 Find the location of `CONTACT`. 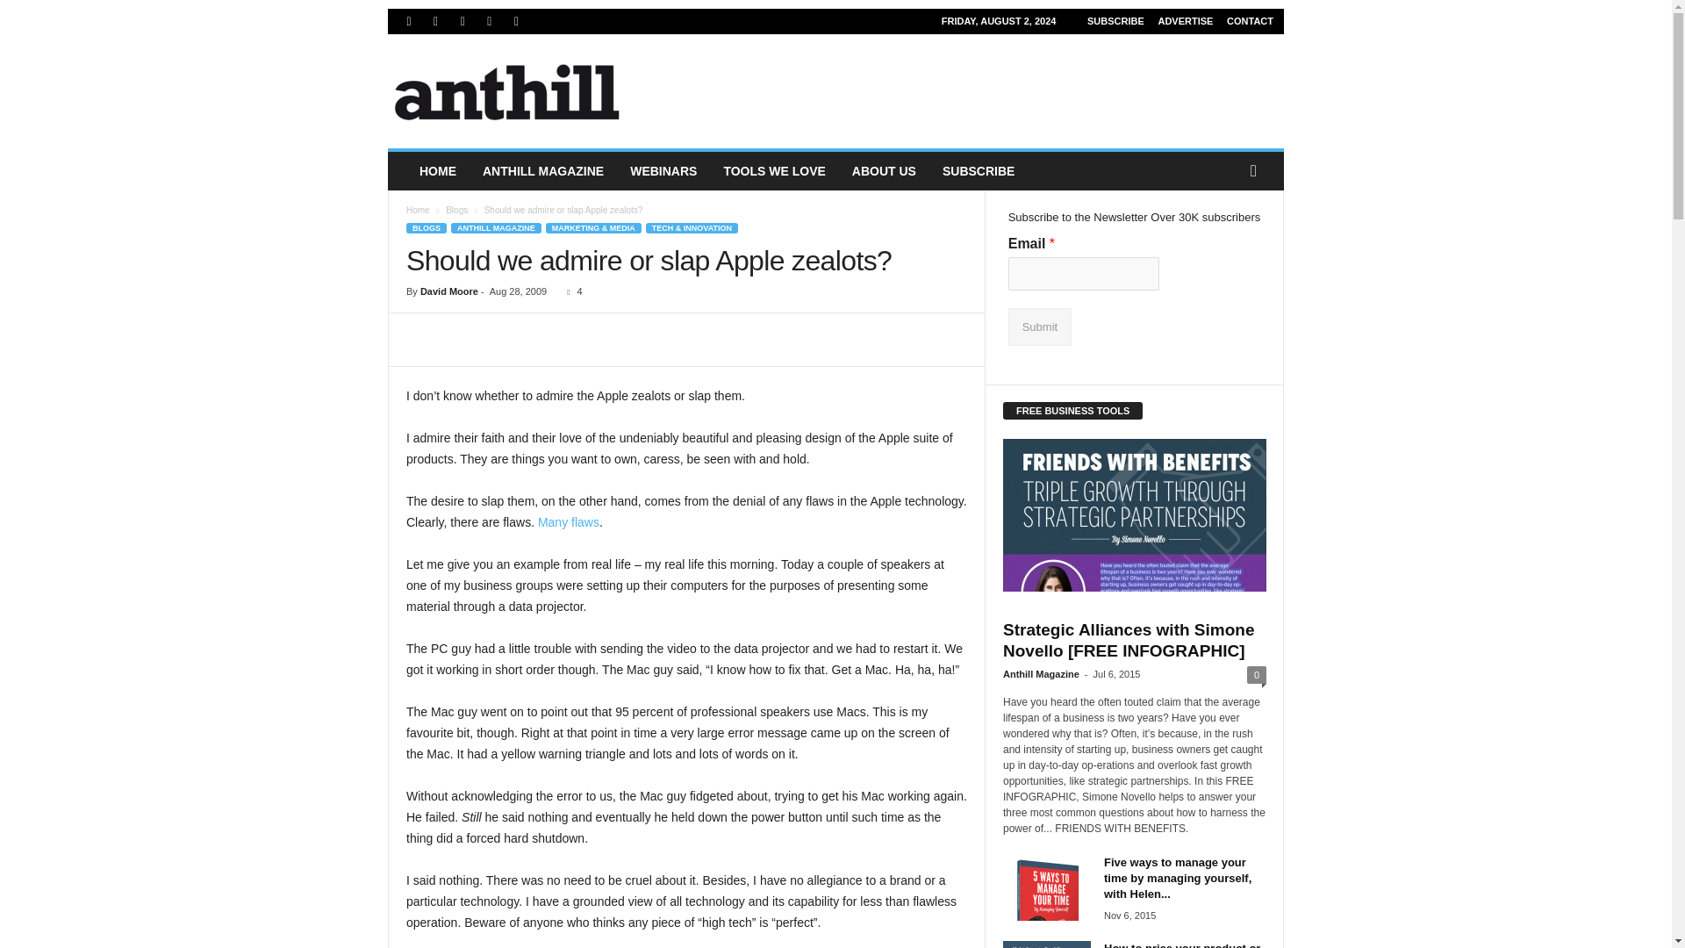

CONTACT is located at coordinates (1250, 21).